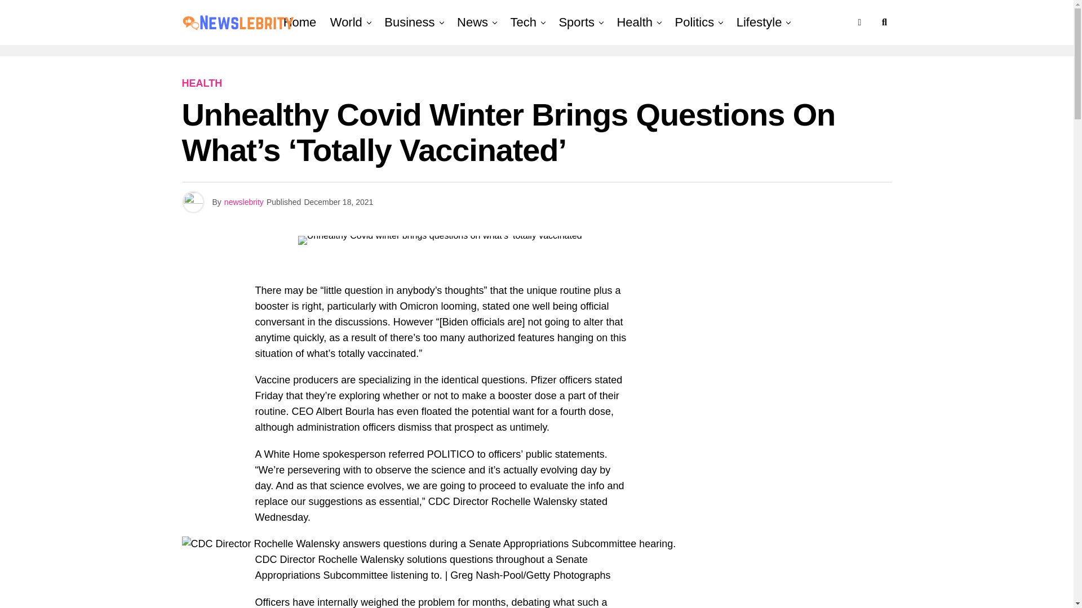 Image resolution: width=1082 pixels, height=608 pixels. Describe the element at coordinates (346, 23) in the screenshot. I see `World` at that location.